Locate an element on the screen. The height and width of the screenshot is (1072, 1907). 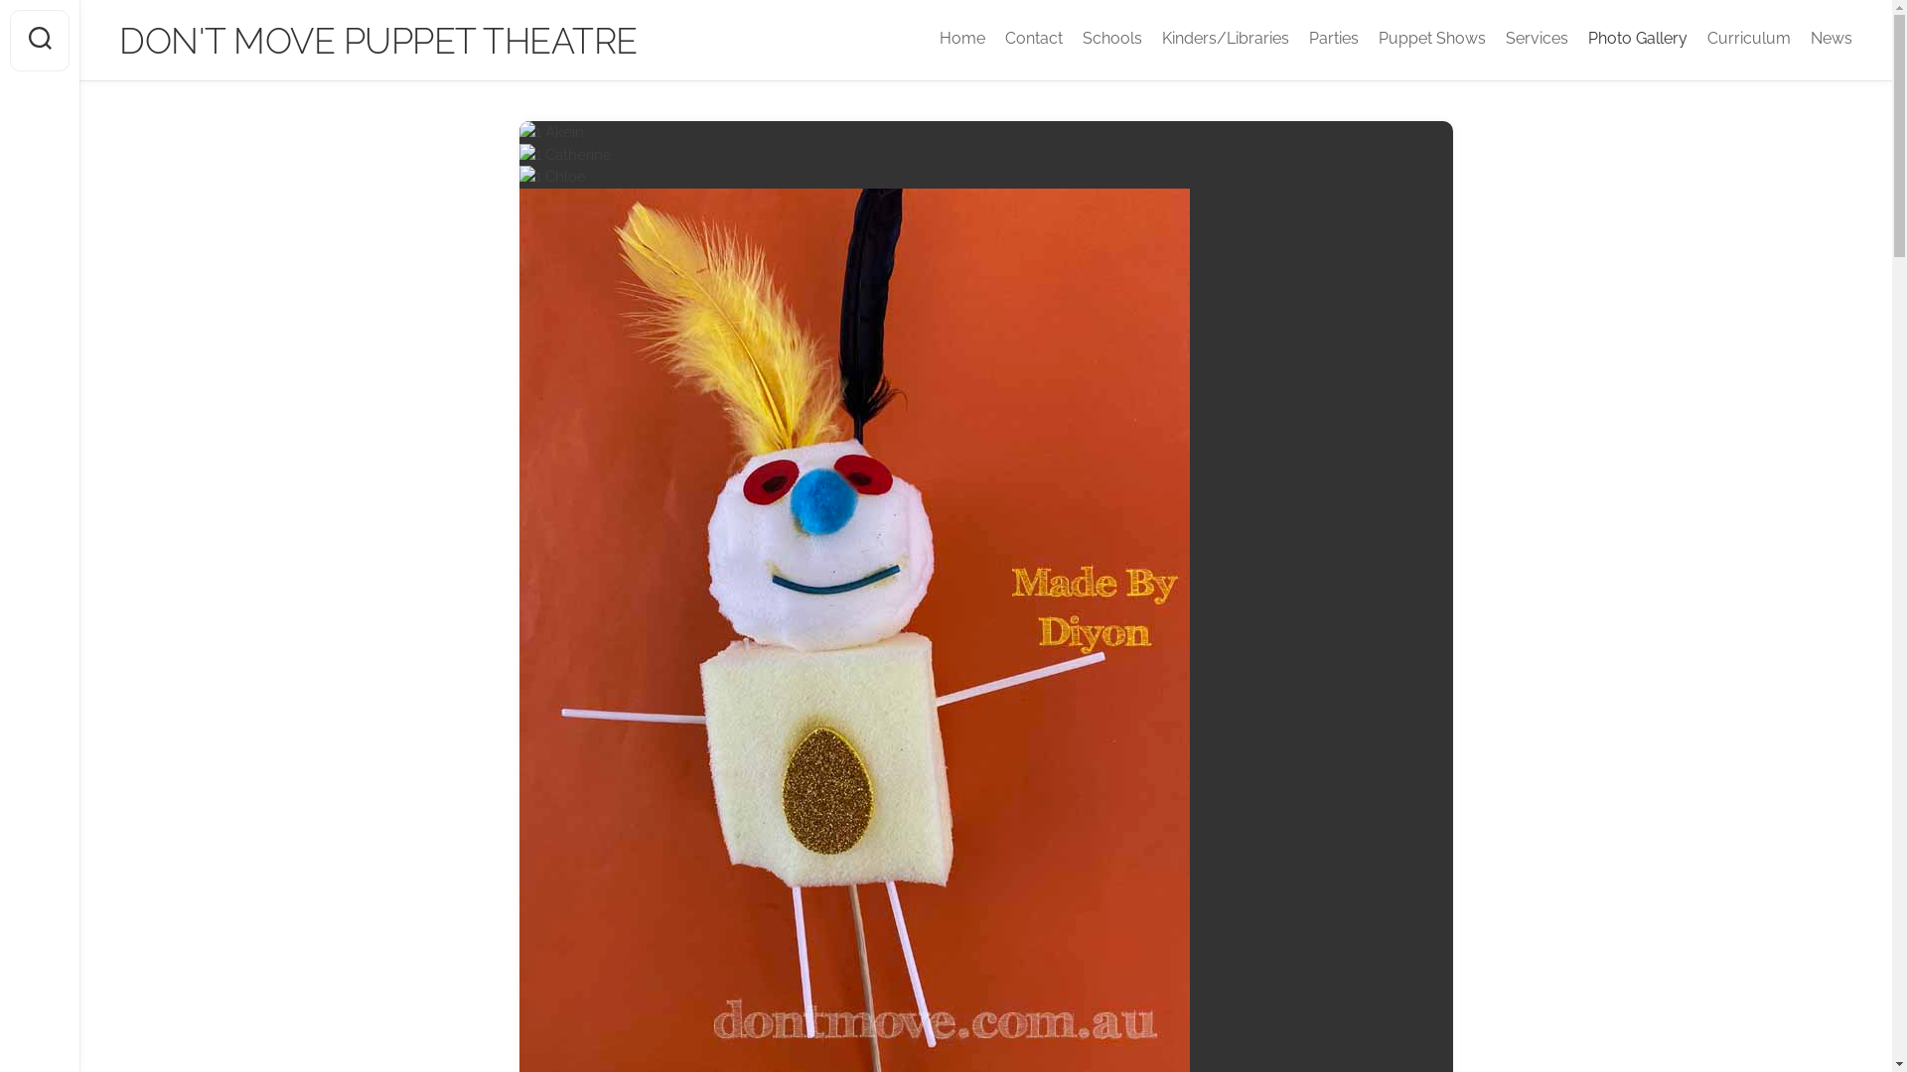
Parties is located at coordinates (1334, 39).